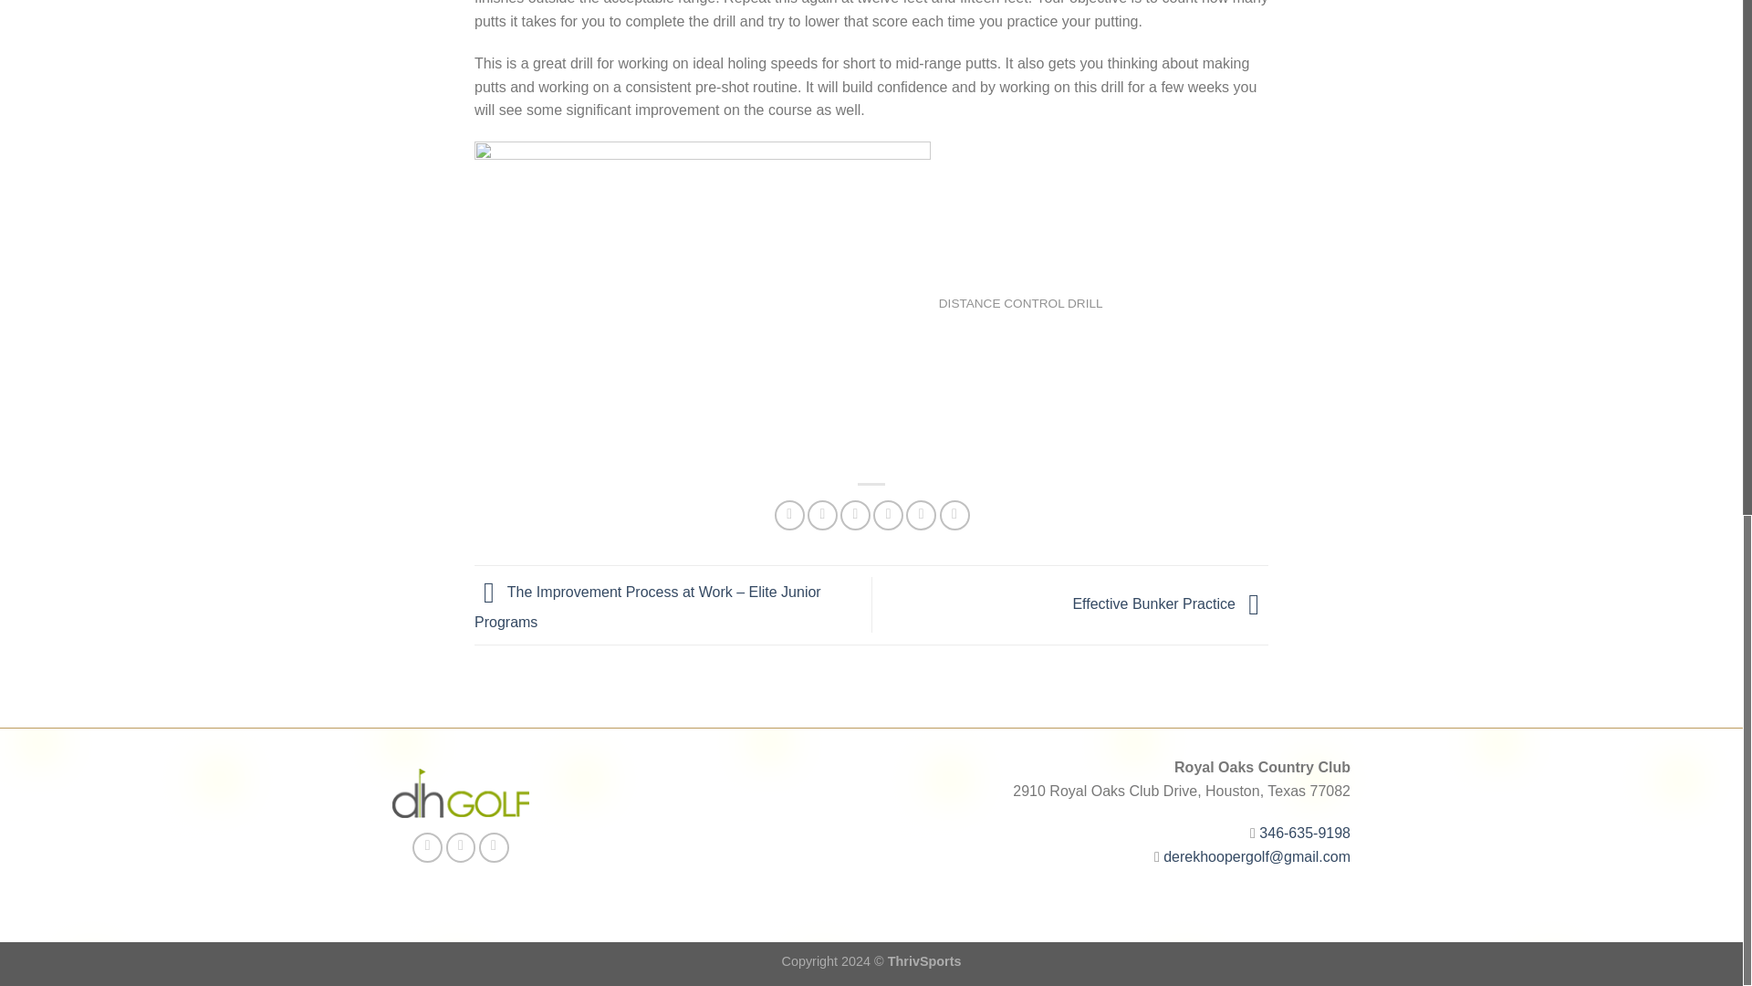  I want to click on Share on Facebook, so click(788, 515).